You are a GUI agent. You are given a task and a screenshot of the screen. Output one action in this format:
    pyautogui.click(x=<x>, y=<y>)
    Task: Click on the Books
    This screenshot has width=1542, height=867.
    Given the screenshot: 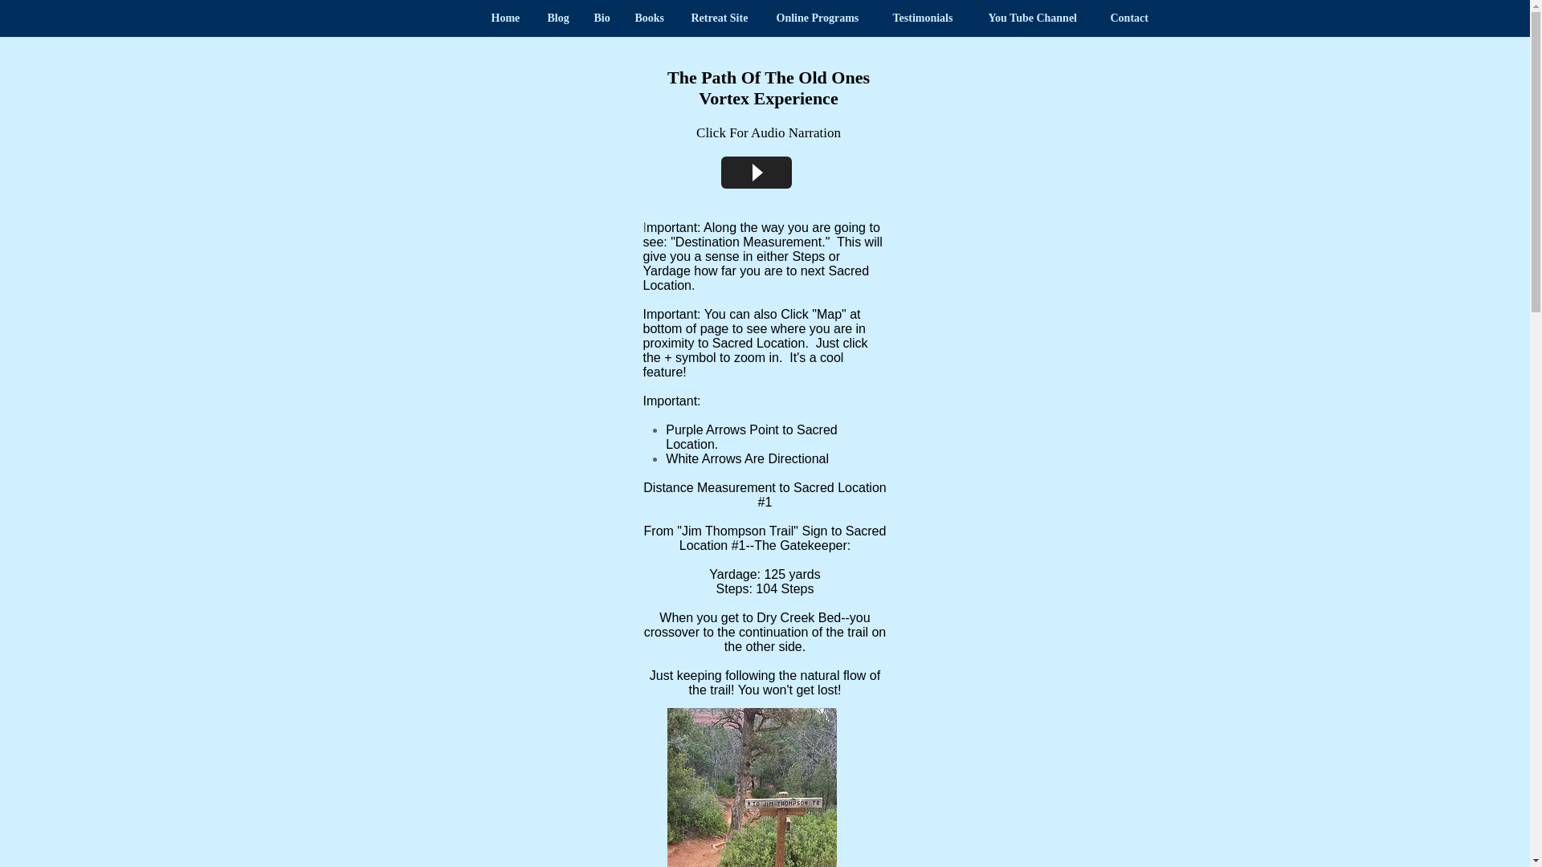 What is the action you would take?
    pyautogui.click(x=651, y=18)
    